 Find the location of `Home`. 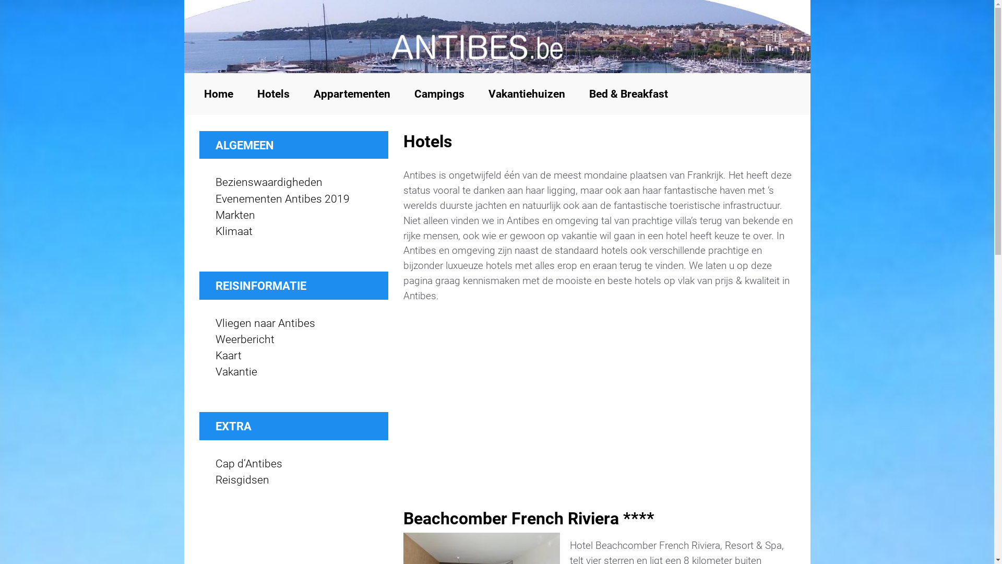

Home is located at coordinates (218, 94).